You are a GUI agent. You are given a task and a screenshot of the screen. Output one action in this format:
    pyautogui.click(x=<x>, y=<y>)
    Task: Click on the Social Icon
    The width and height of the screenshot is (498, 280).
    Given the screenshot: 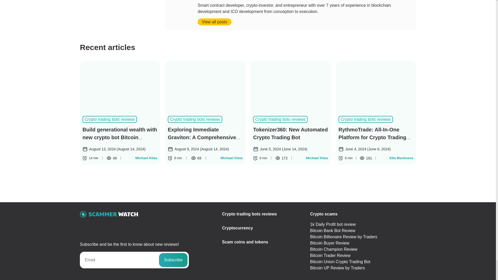 What is the action you would take?
    pyautogui.click(x=82, y=226)
    